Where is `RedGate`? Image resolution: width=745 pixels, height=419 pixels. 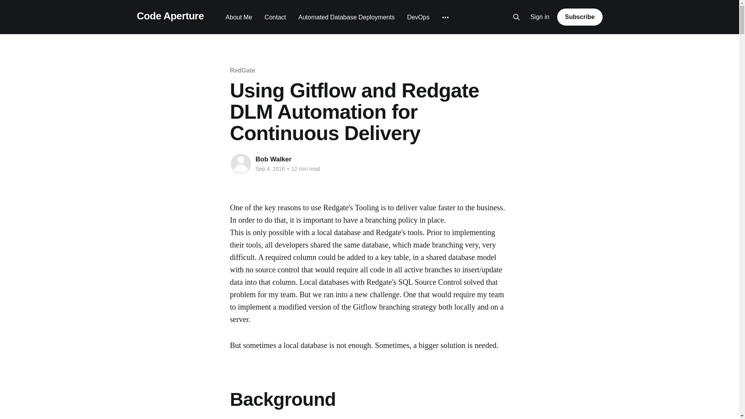
RedGate is located at coordinates (242, 70).